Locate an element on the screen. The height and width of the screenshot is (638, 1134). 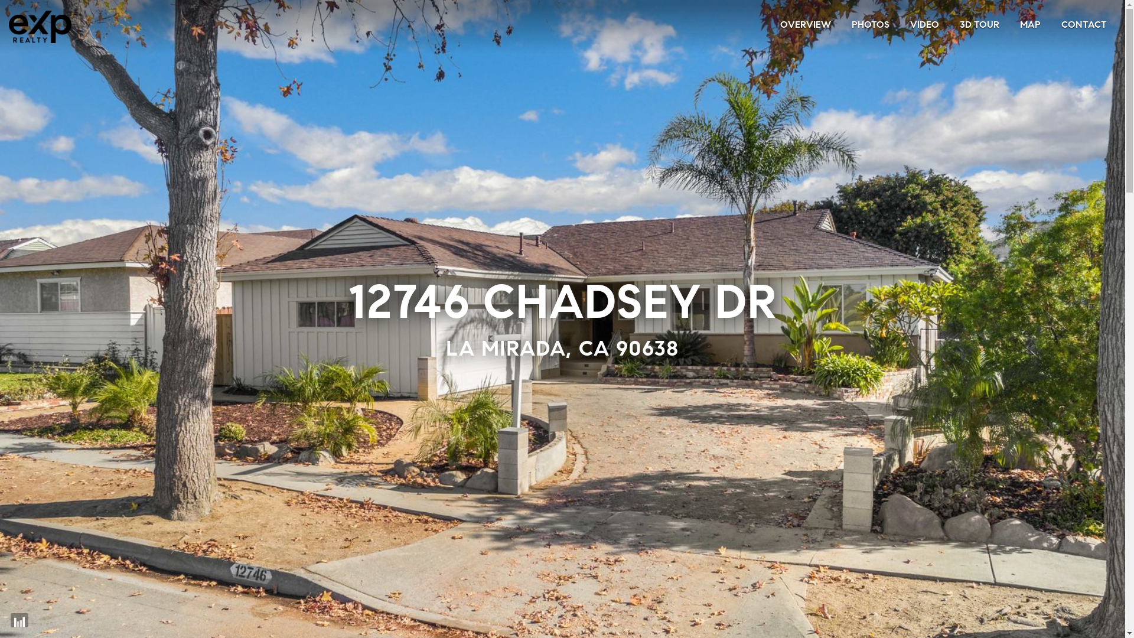
MAP is located at coordinates (1030, 25).